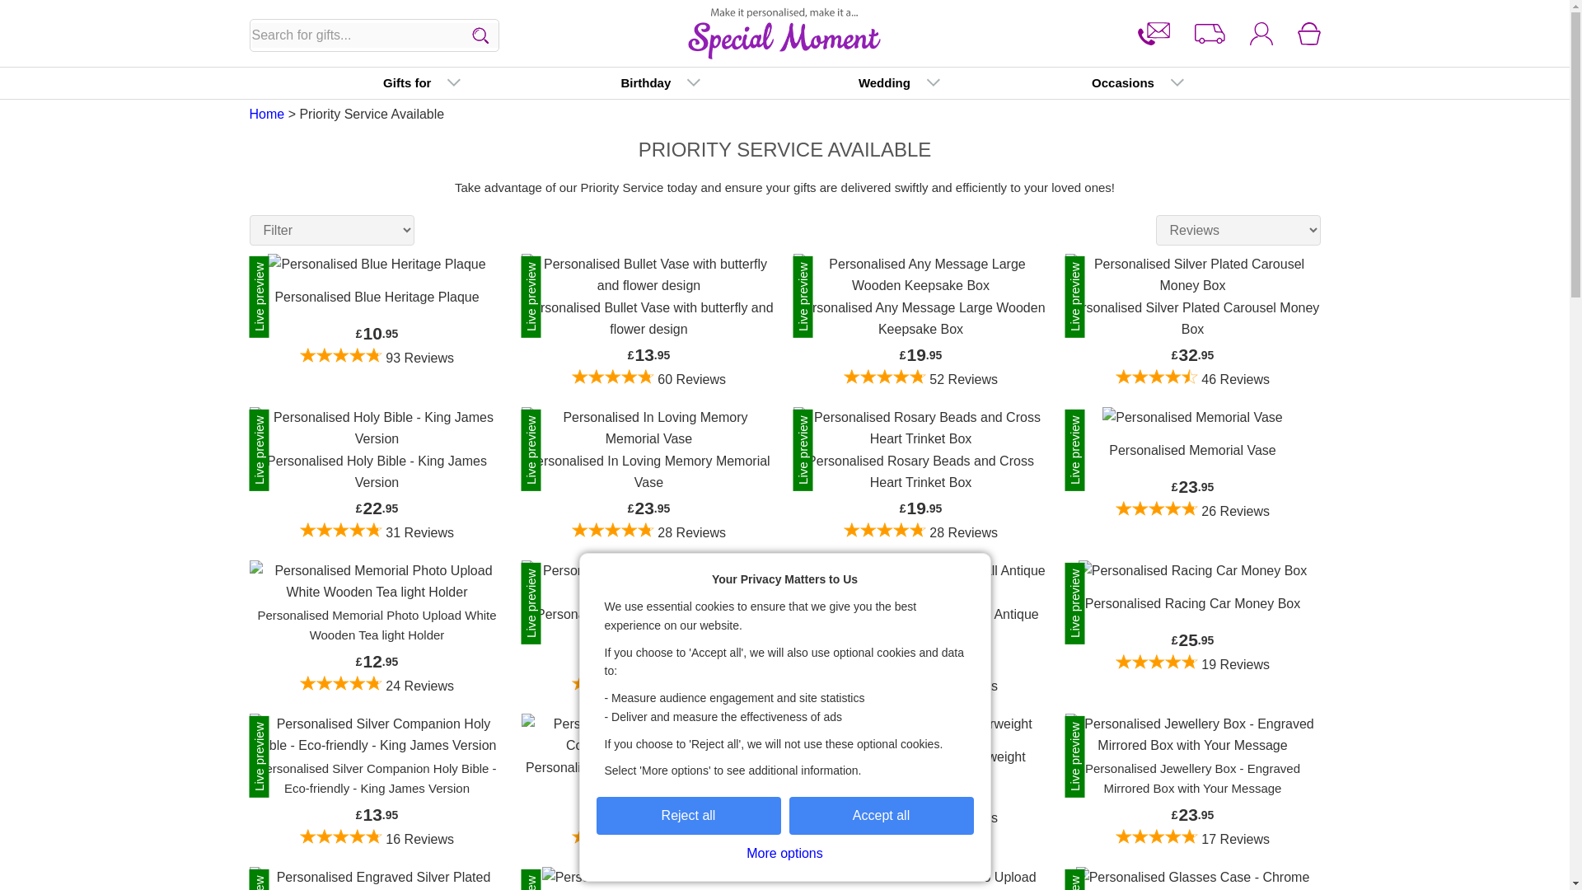 The image size is (1582, 890). Describe the element at coordinates (1154, 34) in the screenshot. I see `Contact us` at that location.